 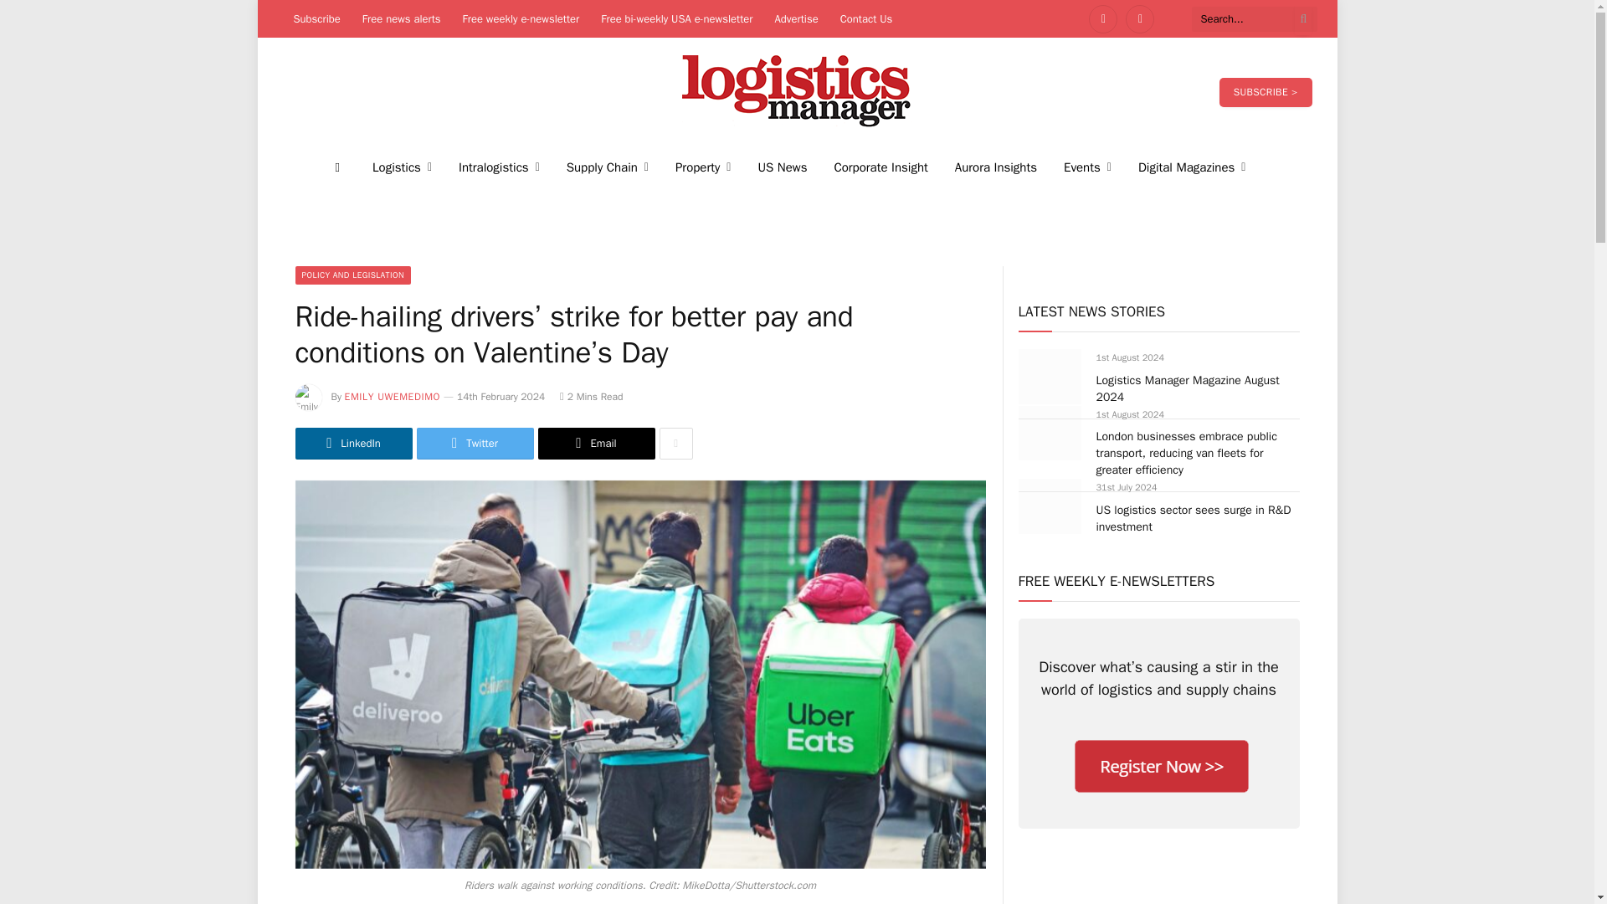 I want to click on Share on LinkedIn, so click(x=352, y=443).